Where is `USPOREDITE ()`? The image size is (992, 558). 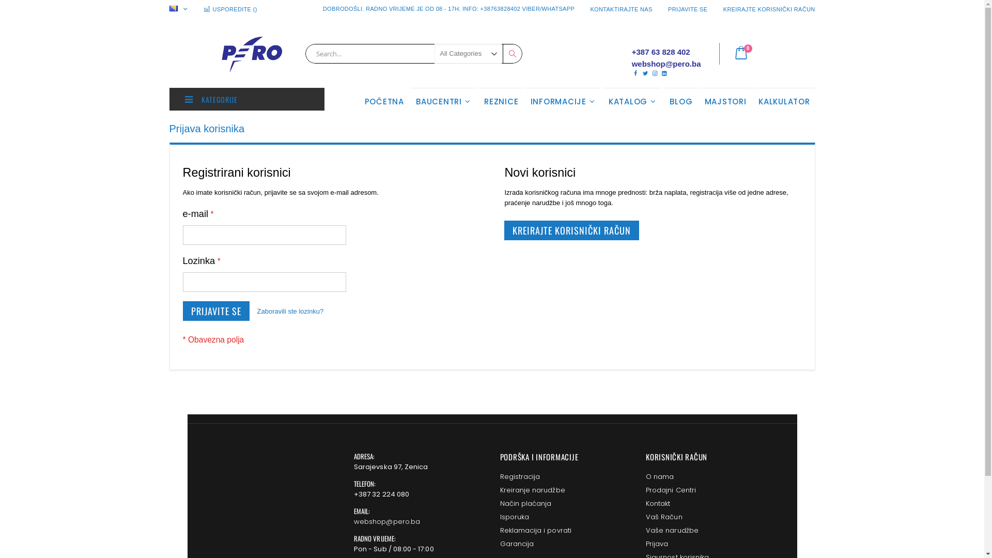
USPOREDITE () is located at coordinates (234, 9).